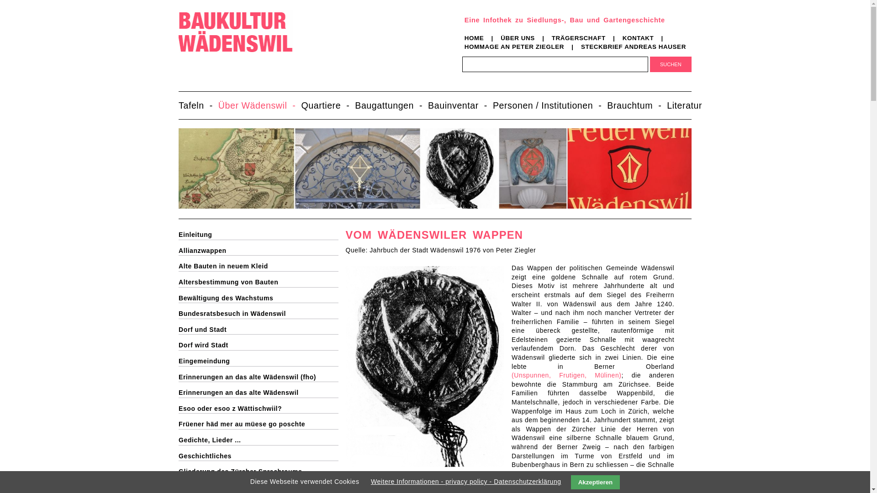 The width and height of the screenshot is (877, 493). What do you see at coordinates (259, 235) in the screenshot?
I see `Einleitung` at bounding box center [259, 235].